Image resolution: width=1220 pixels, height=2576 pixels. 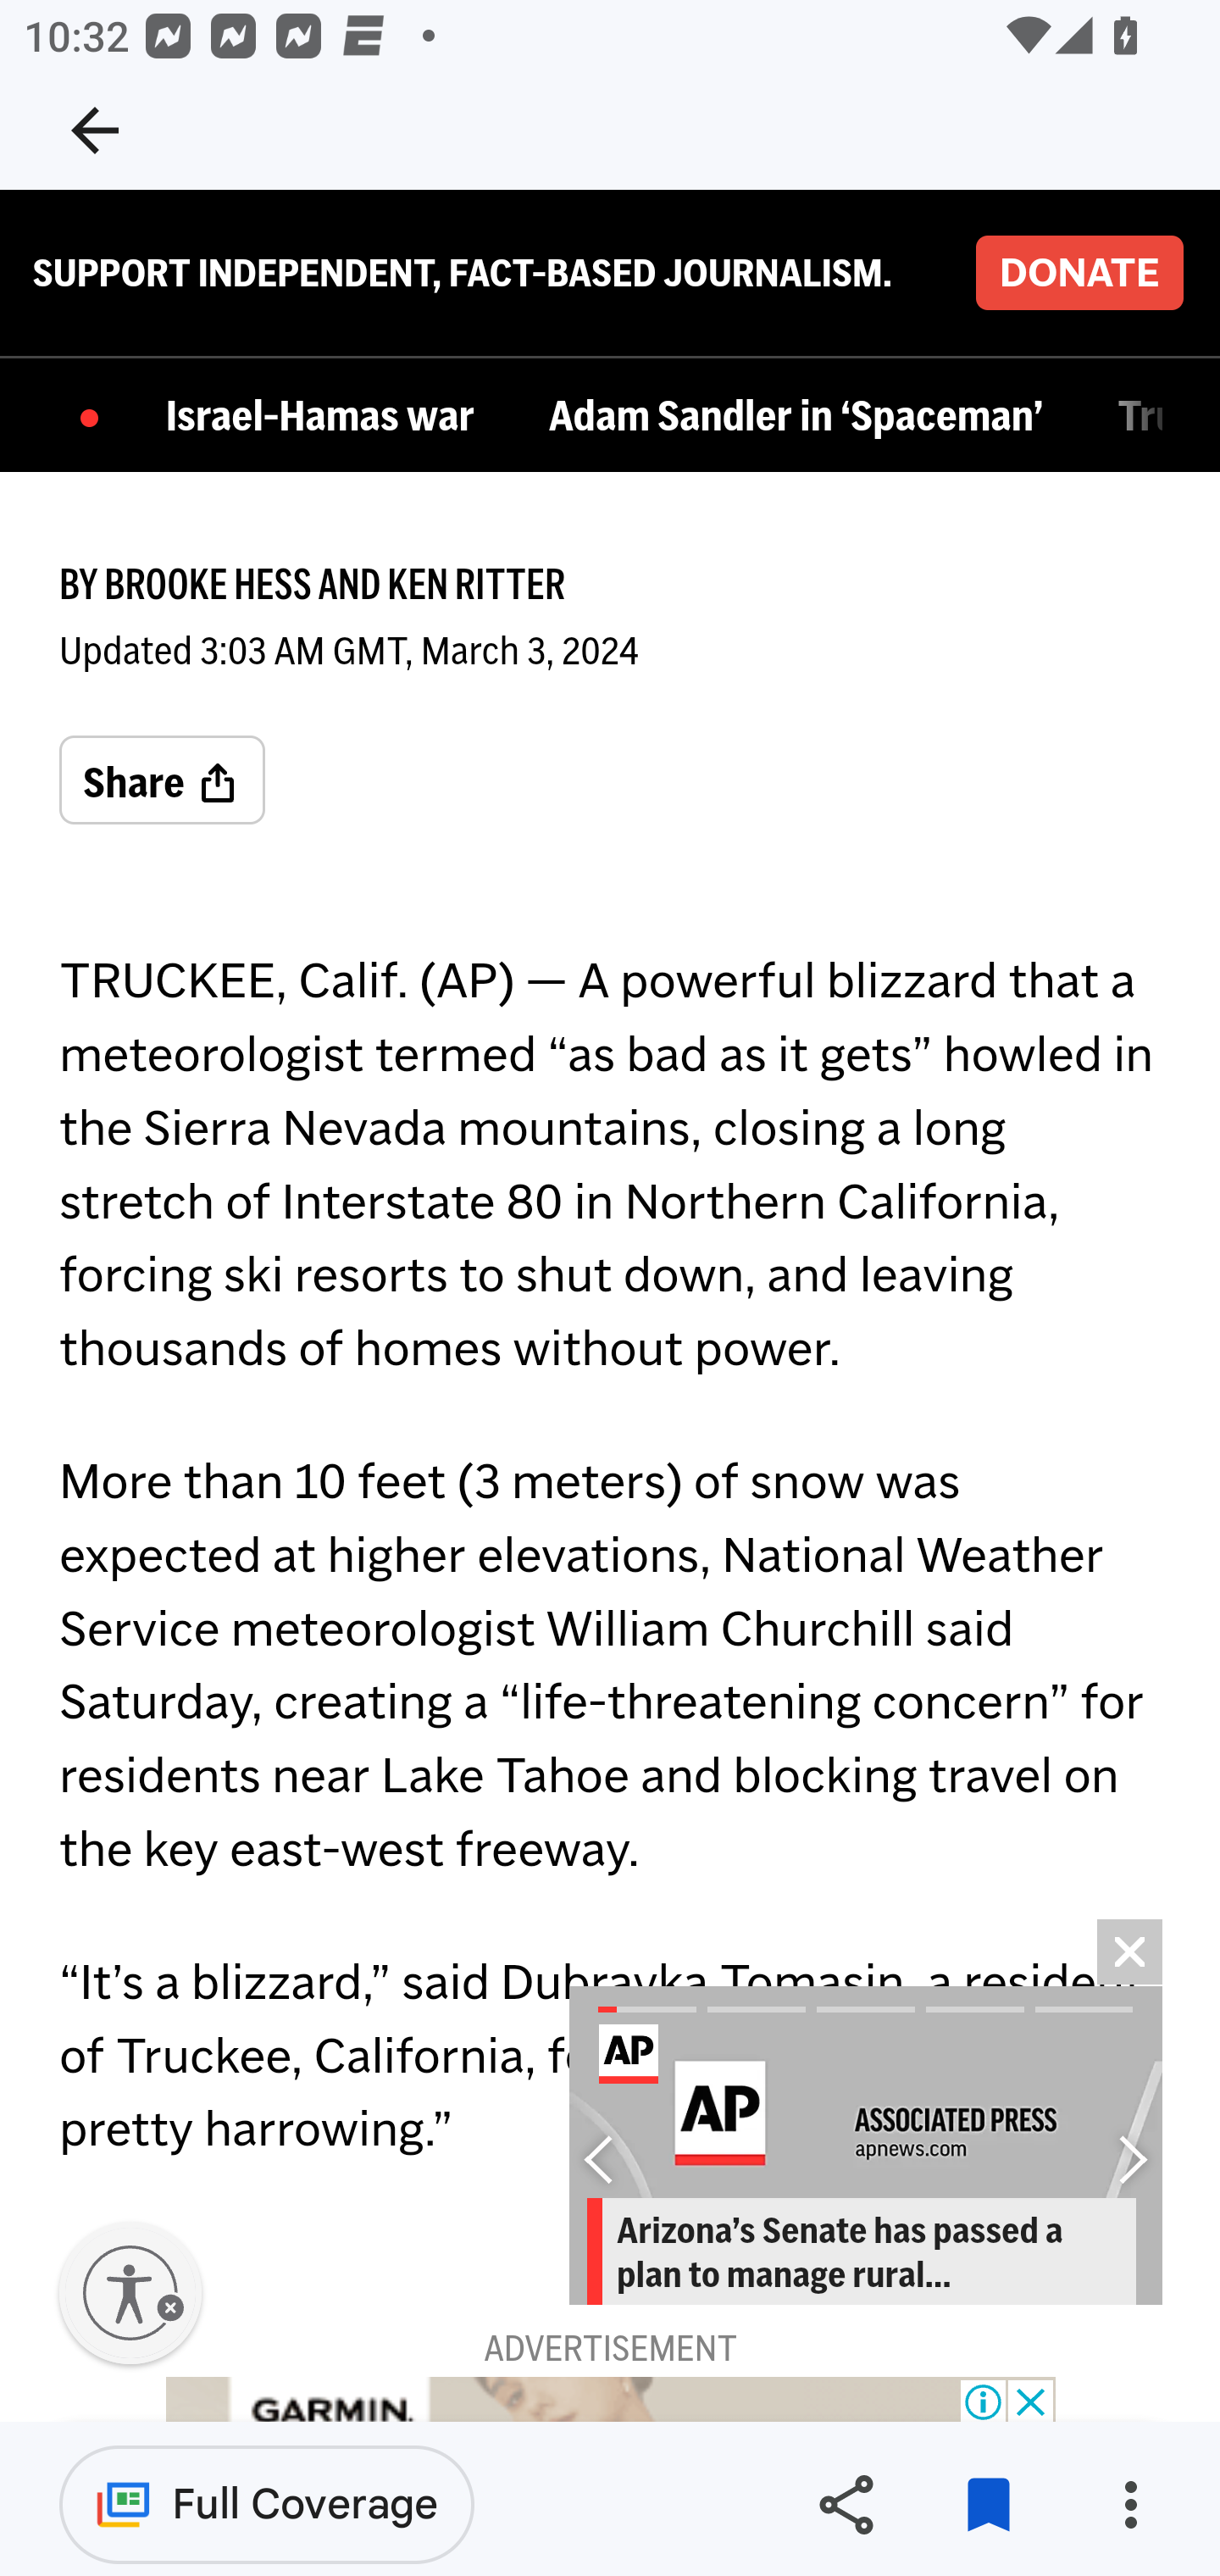 I want to click on DONATE, so click(x=1079, y=275).